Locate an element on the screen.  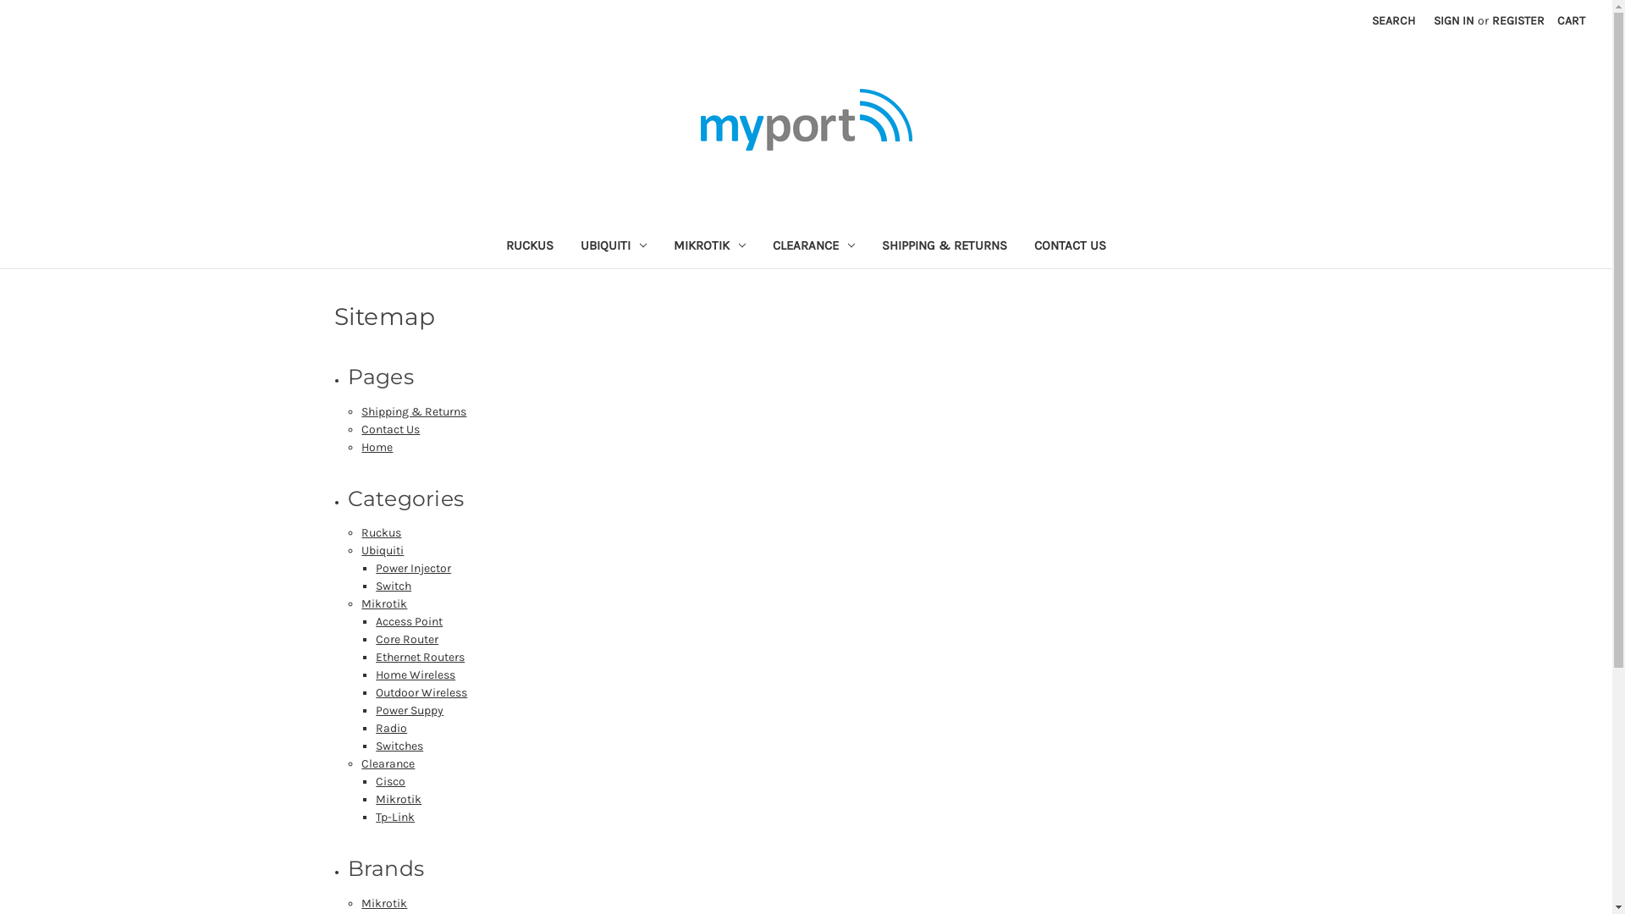
Home Wireless is located at coordinates (416, 675).